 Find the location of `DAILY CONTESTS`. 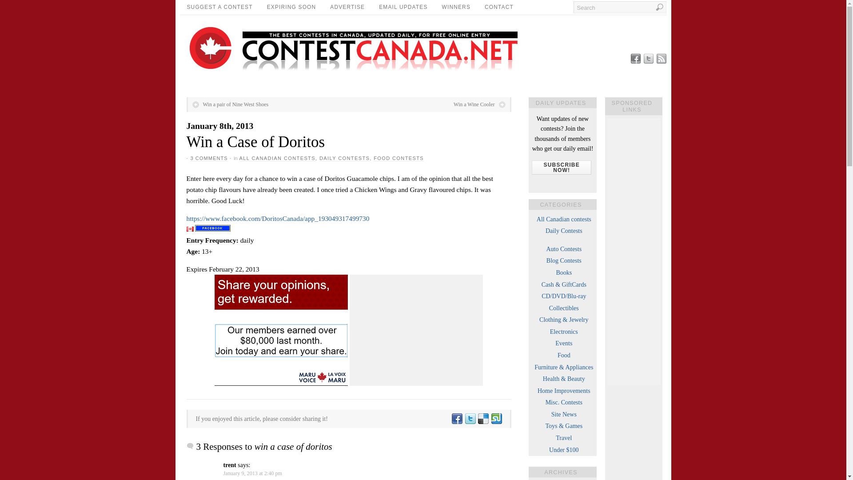

DAILY CONTESTS is located at coordinates (344, 158).